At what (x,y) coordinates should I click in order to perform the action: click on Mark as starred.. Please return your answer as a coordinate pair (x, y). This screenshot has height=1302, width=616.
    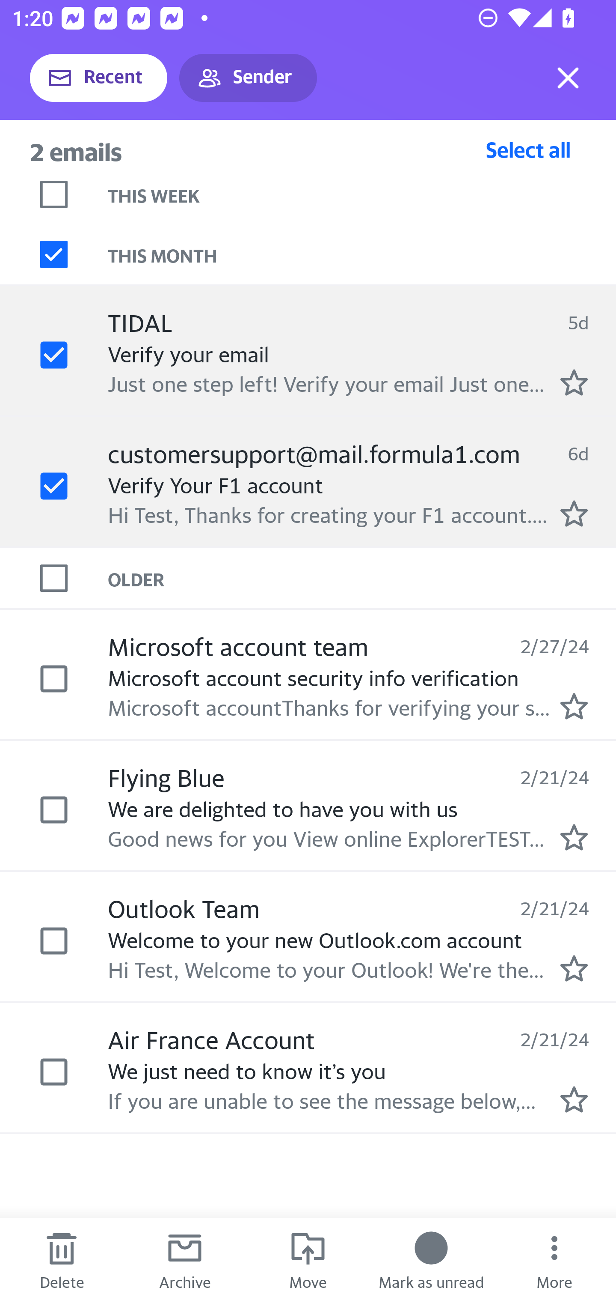
    Looking at the image, I should click on (574, 838).